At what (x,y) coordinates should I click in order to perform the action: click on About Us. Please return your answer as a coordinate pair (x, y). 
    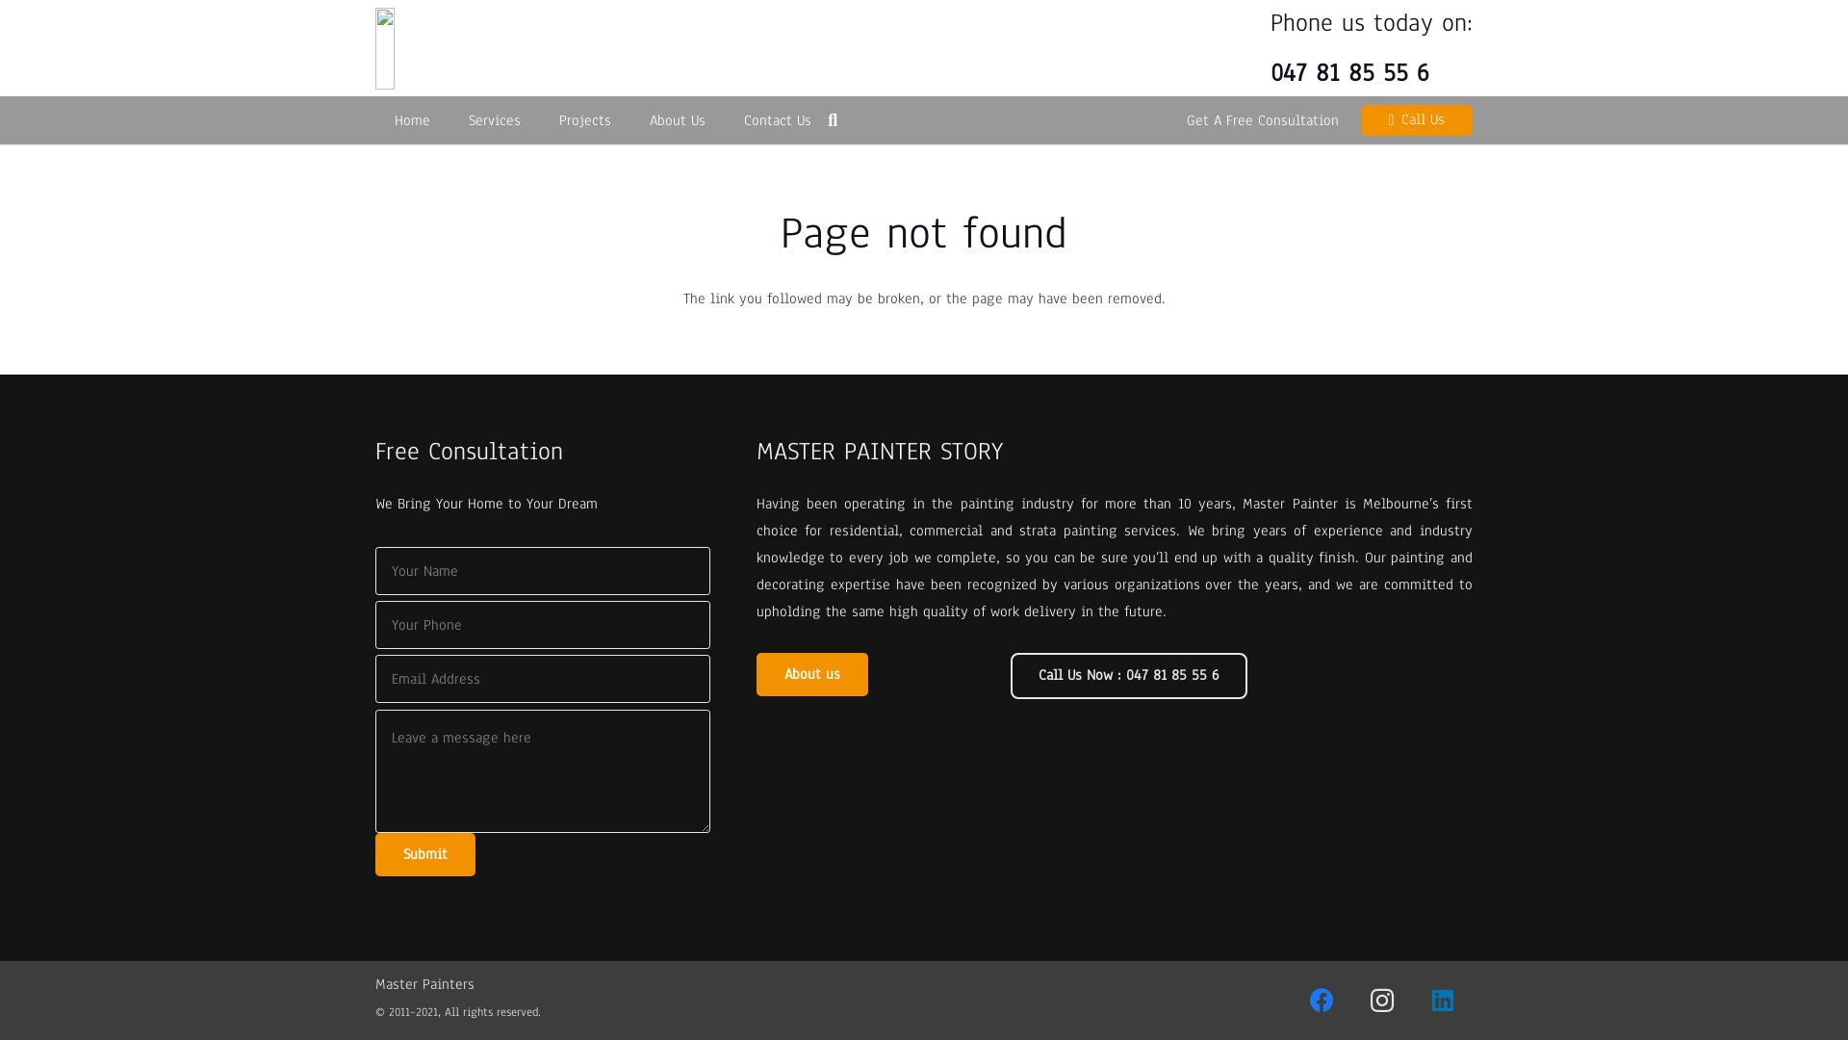
    Looking at the image, I should click on (678, 120).